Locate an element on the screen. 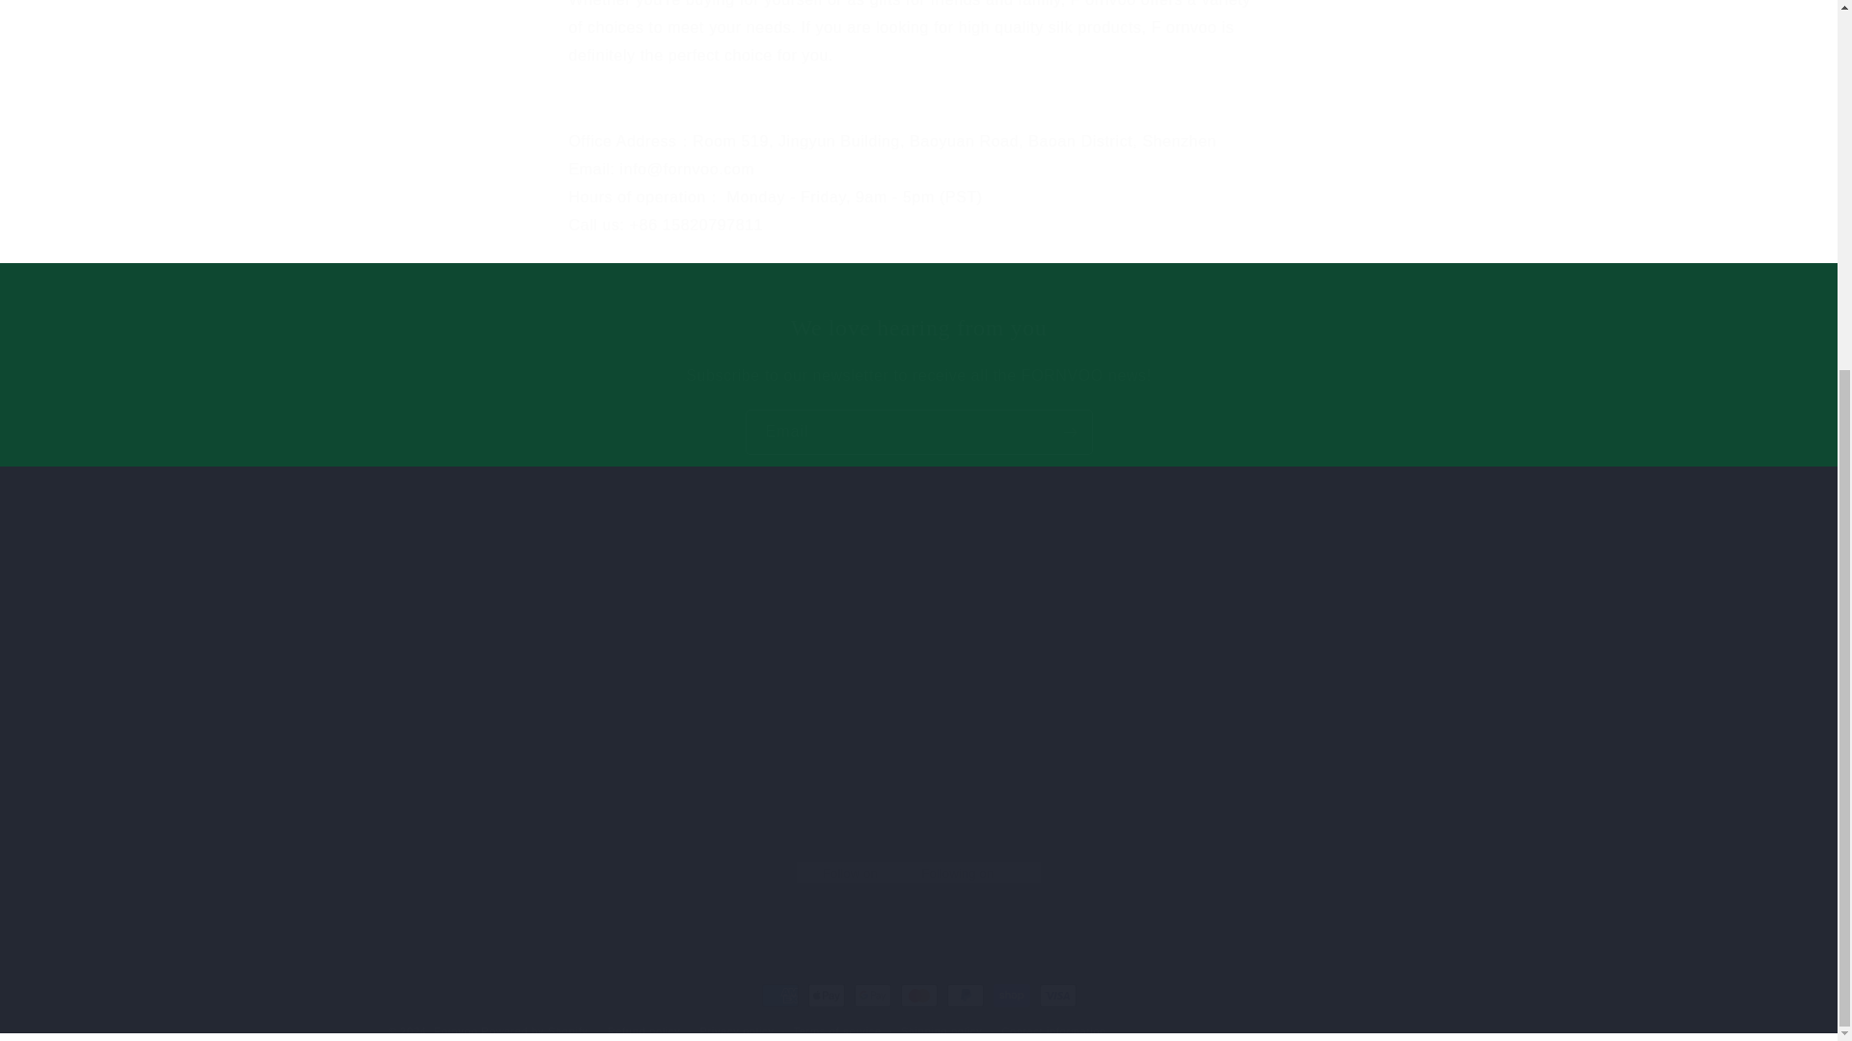 The image size is (1852, 1041). We love hearing from you is located at coordinates (918, 328).